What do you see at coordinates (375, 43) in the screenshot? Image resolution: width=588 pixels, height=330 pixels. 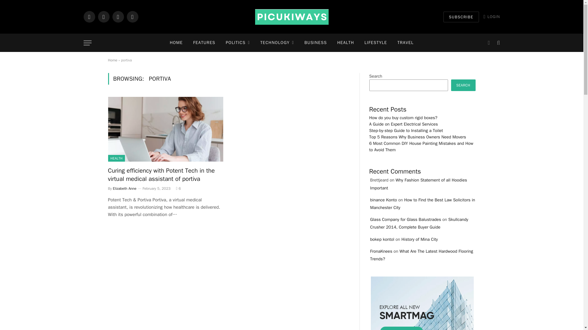 I see `LIFESTYLE` at bounding box center [375, 43].